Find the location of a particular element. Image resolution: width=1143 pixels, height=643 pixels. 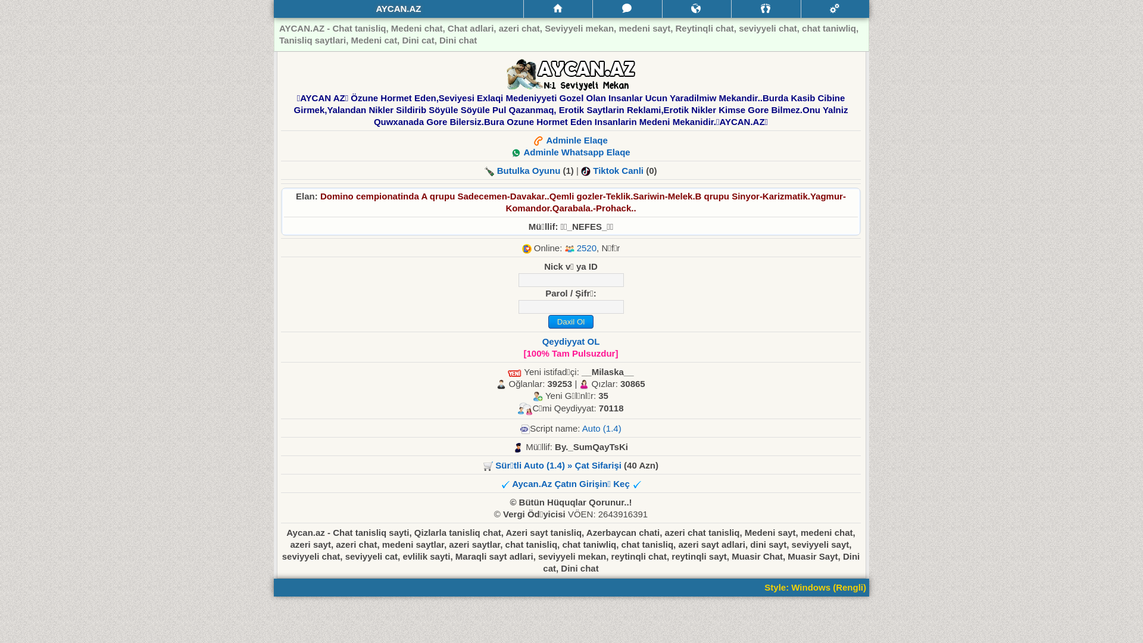

AYCAN.AZ is located at coordinates (399, 9).